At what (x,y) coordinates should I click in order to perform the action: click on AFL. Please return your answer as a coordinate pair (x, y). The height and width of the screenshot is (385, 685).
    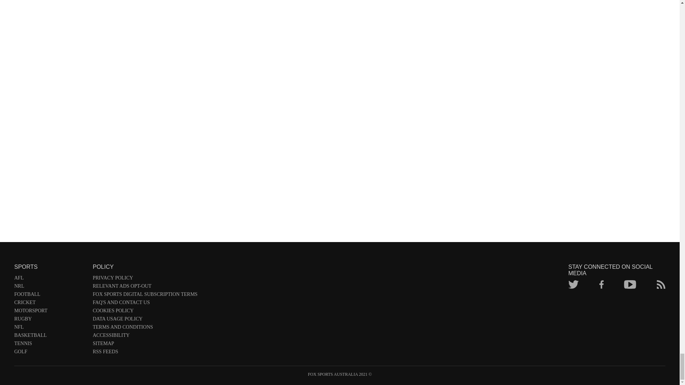
    Looking at the image, I should click on (50, 279).